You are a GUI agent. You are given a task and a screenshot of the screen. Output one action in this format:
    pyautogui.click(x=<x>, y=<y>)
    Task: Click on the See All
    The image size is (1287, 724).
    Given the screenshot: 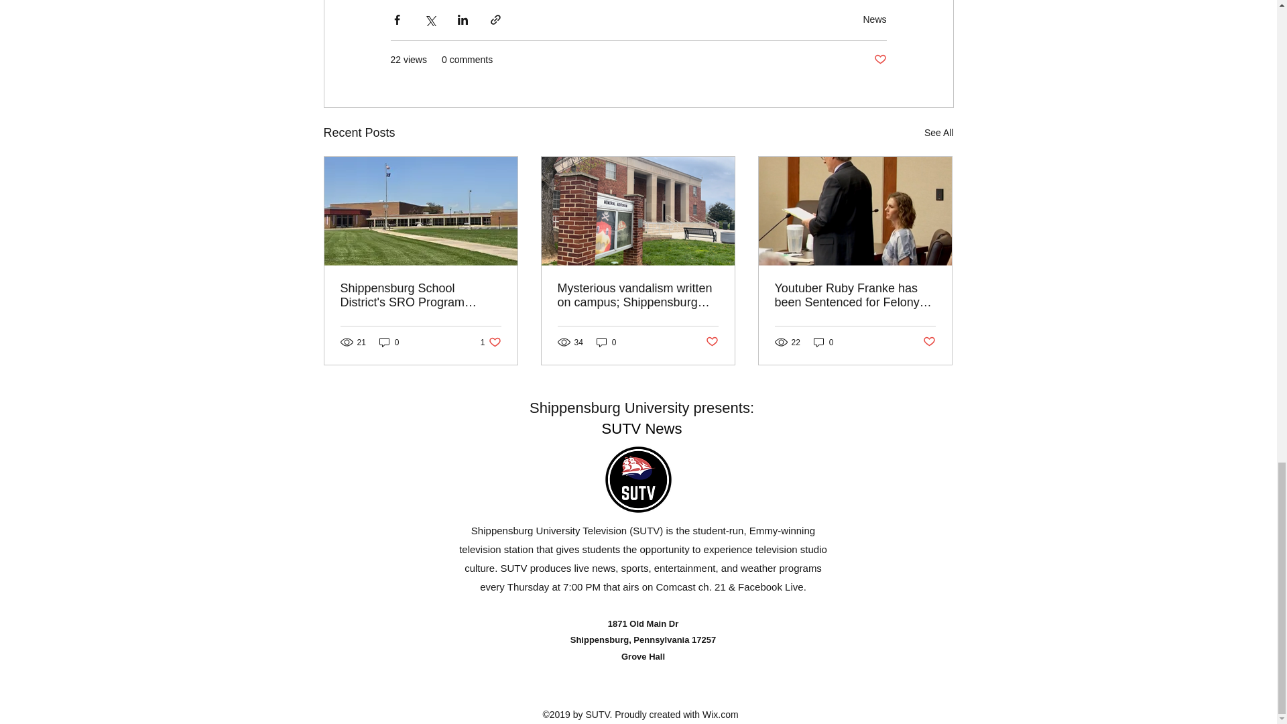 What is the action you would take?
    pyautogui.click(x=712, y=342)
    